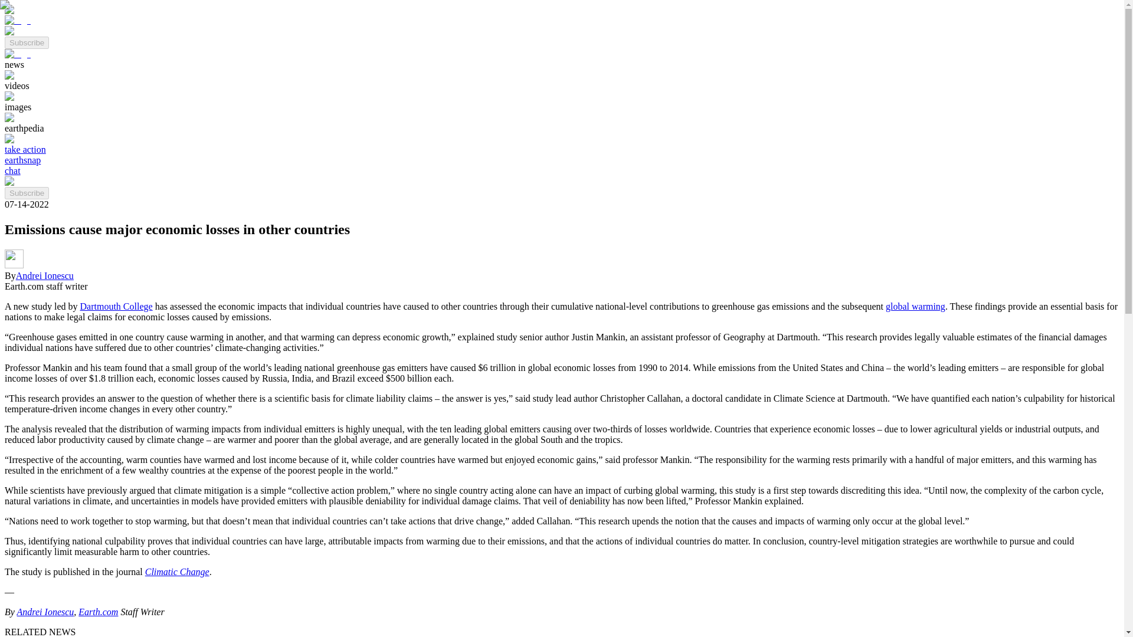  I want to click on global warming, so click(915, 306).